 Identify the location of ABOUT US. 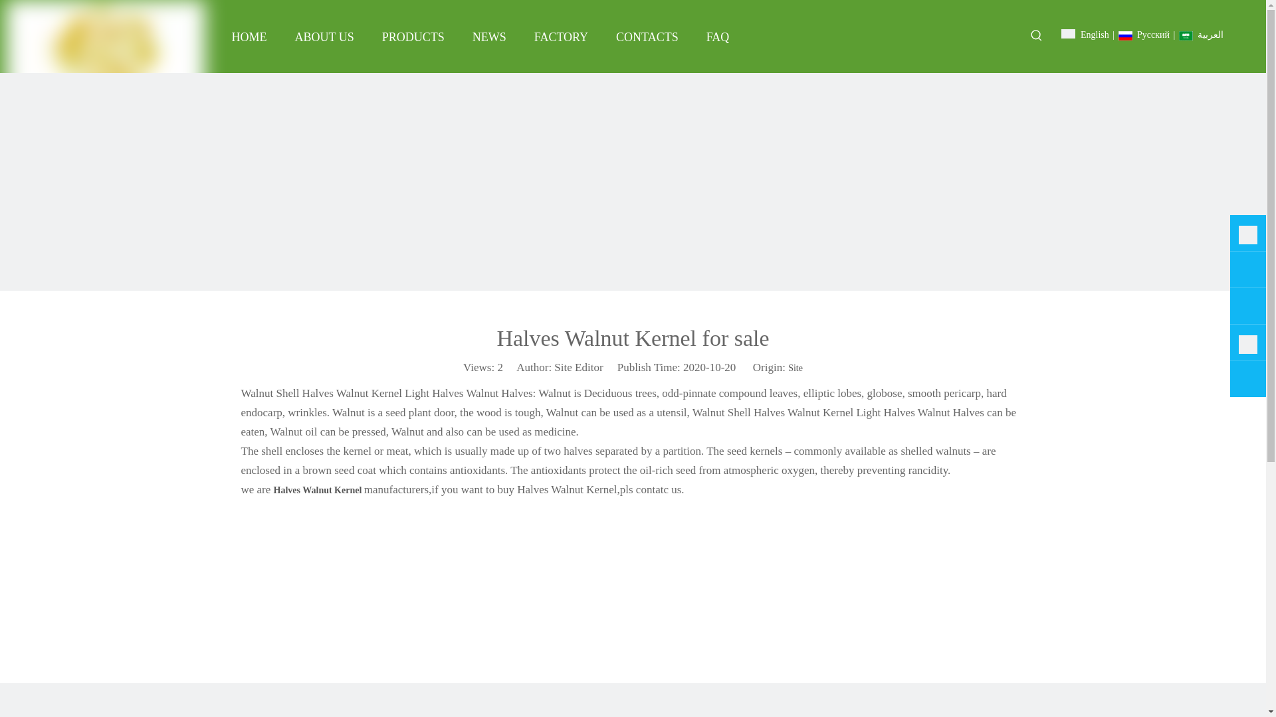
(324, 37).